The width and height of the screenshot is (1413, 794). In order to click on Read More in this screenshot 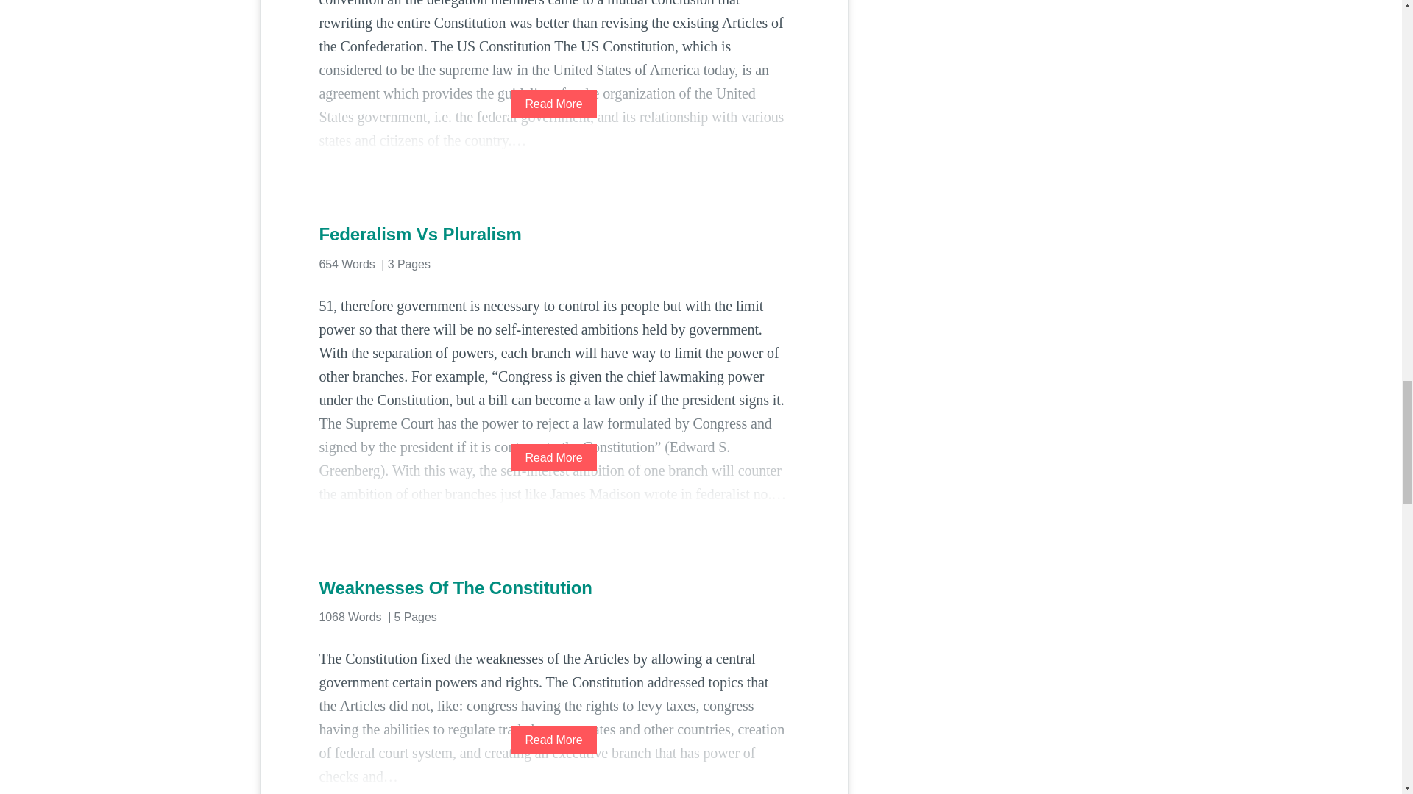, I will do `click(553, 457)`.